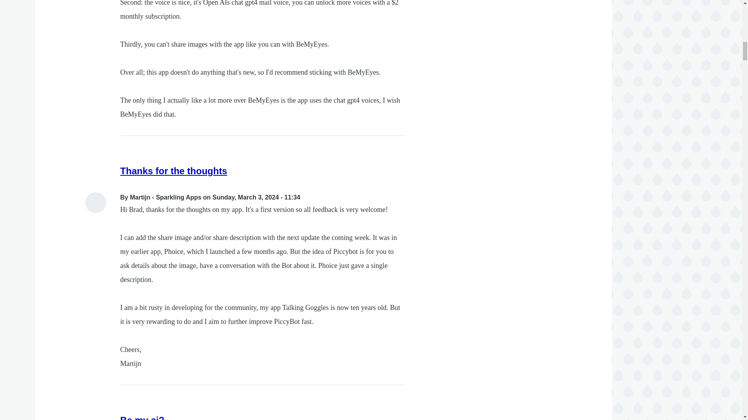  What do you see at coordinates (143, 418) in the screenshot?
I see `Be my ai?` at bounding box center [143, 418].